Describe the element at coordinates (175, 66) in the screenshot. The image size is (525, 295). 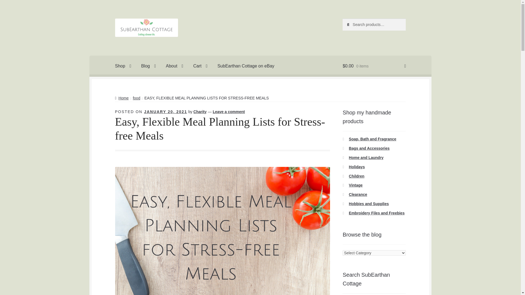
I see `About` at that location.